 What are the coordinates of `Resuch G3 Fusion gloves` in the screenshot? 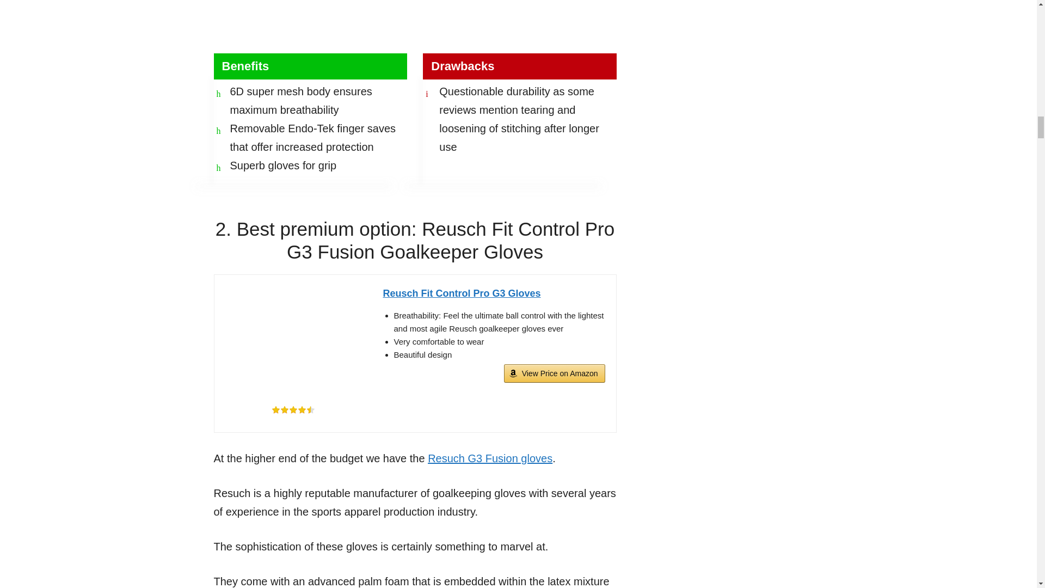 It's located at (490, 458).